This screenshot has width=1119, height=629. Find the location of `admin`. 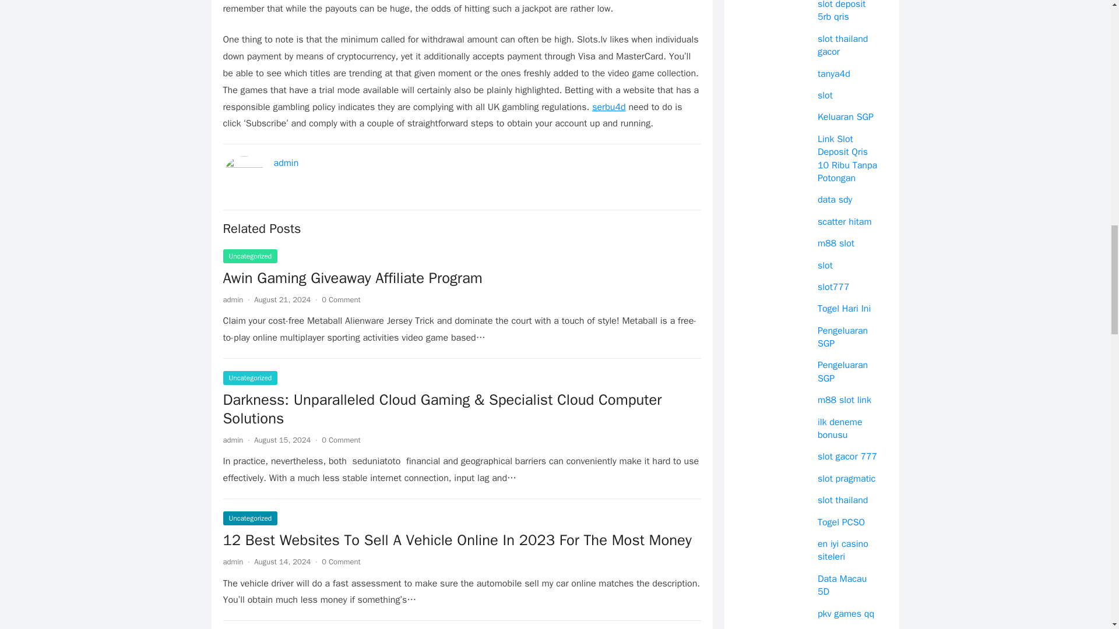

admin is located at coordinates (286, 163).